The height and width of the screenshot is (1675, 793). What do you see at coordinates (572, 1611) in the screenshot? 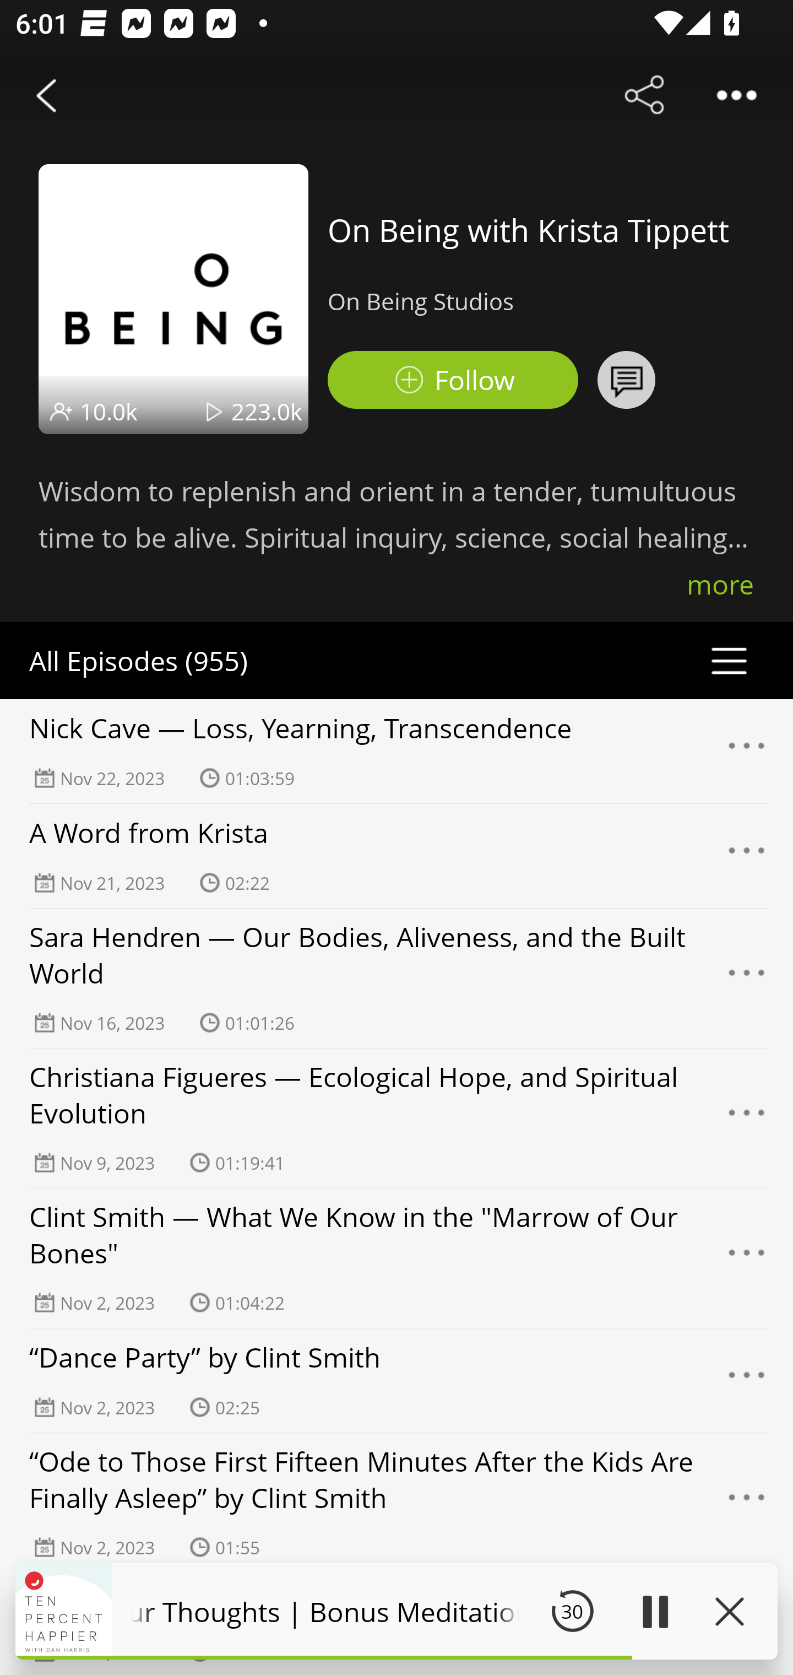
I see `30 Seek Backward` at bounding box center [572, 1611].